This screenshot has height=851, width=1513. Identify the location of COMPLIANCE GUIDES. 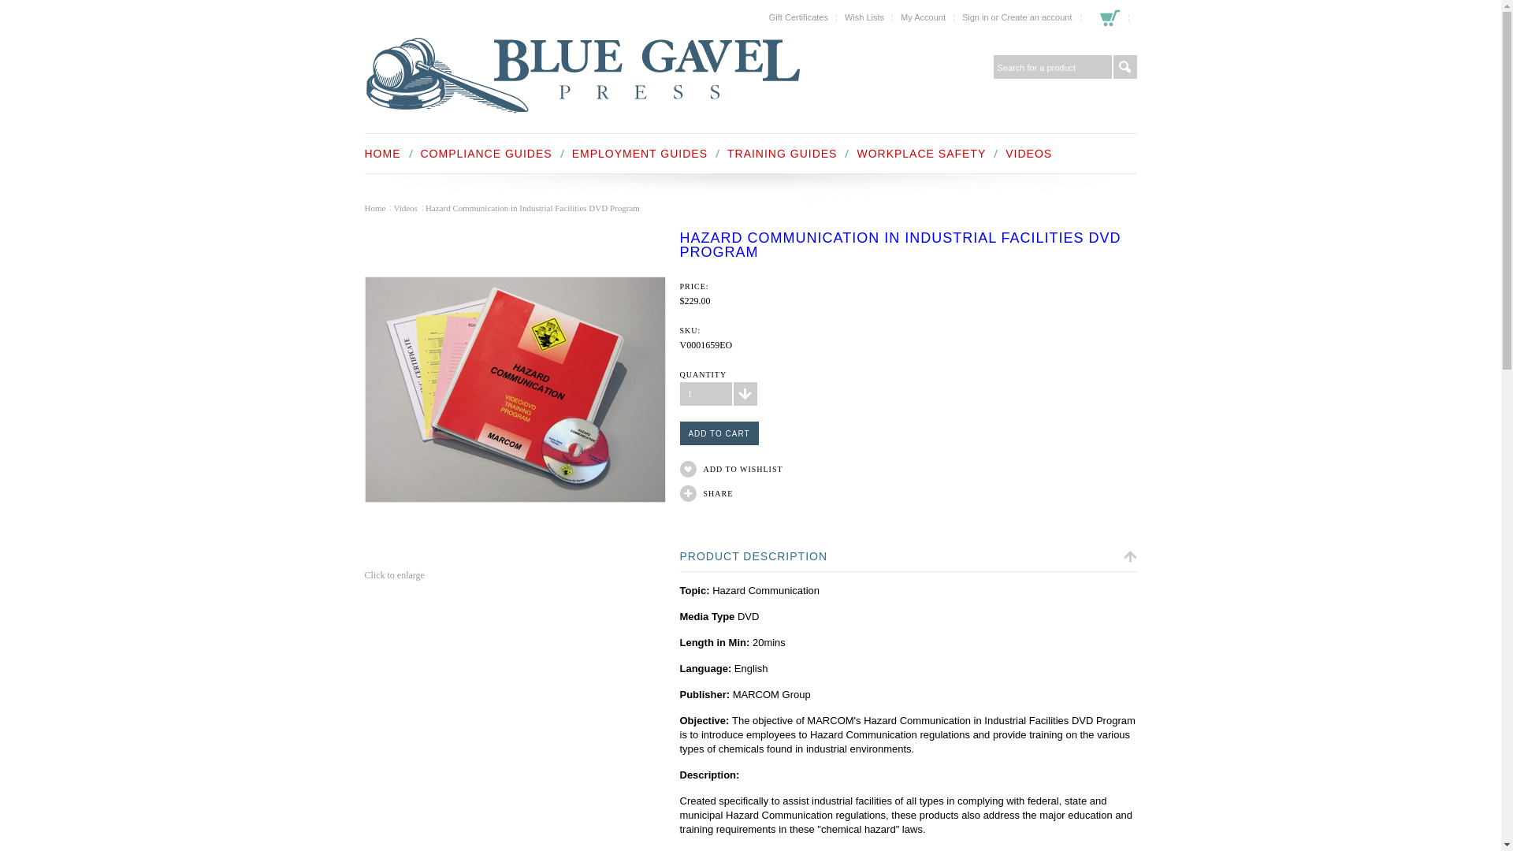
(485, 153).